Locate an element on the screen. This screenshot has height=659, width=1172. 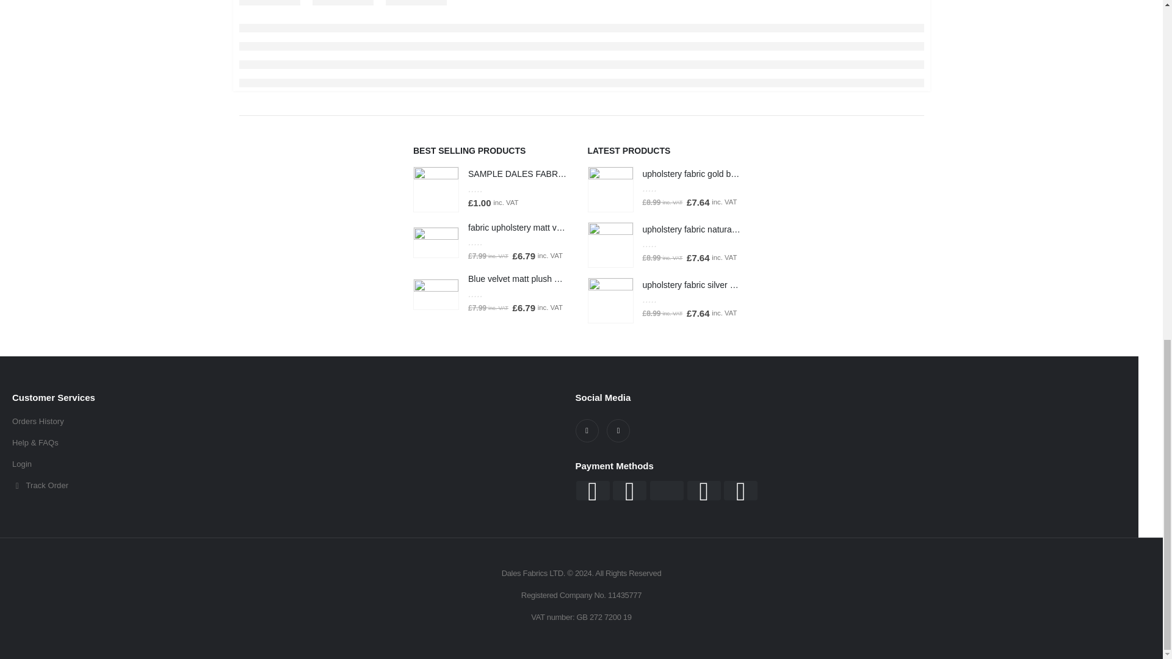
0 is located at coordinates (488, 294).